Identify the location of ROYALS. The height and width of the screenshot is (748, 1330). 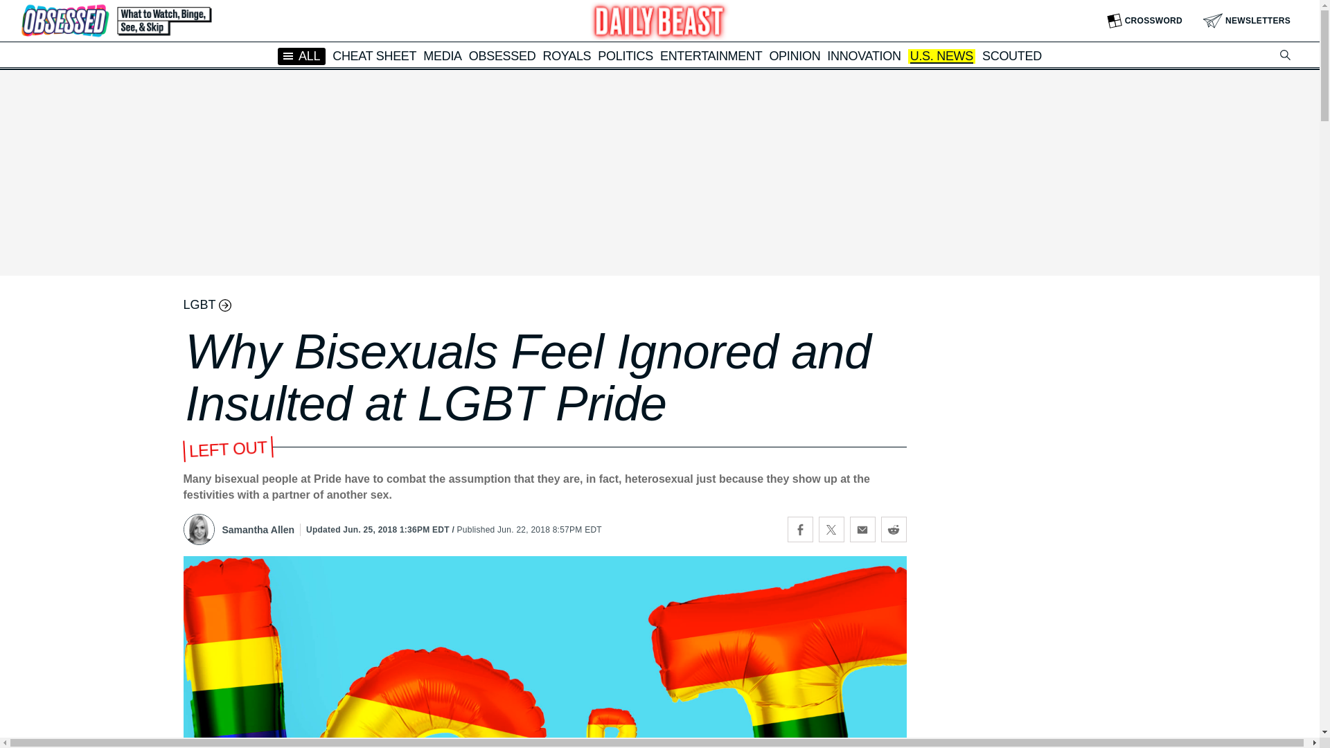
(567, 55).